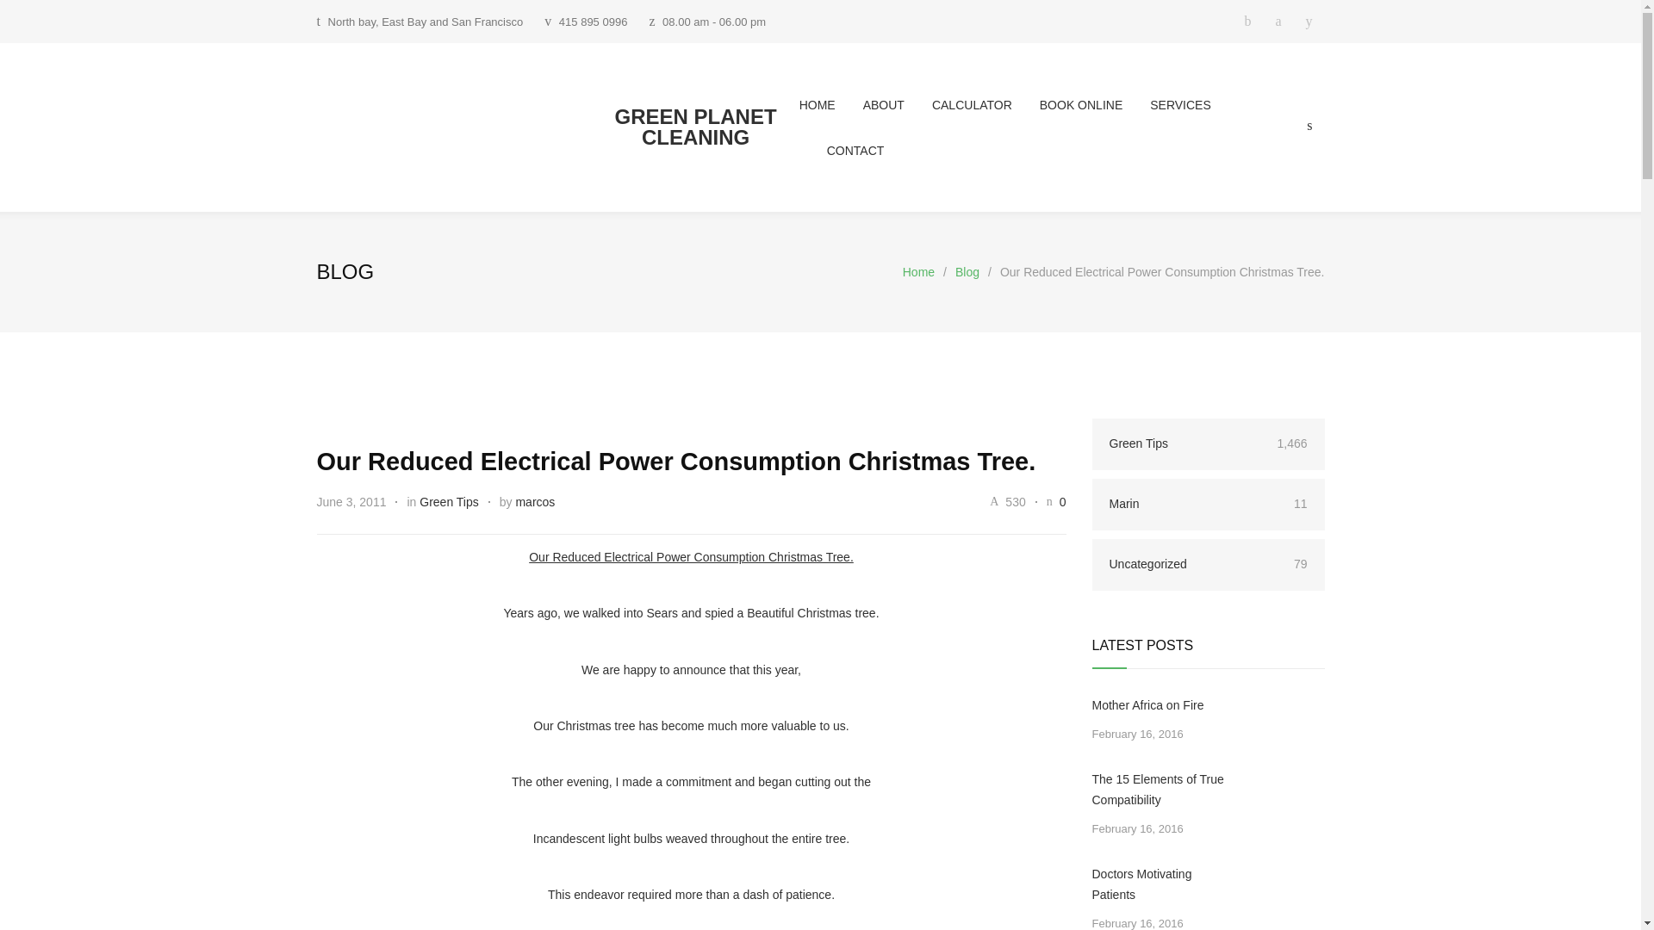 This screenshot has height=930, width=1654. What do you see at coordinates (1067, 104) in the screenshot?
I see `BOOK ONLINE` at bounding box center [1067, 104].